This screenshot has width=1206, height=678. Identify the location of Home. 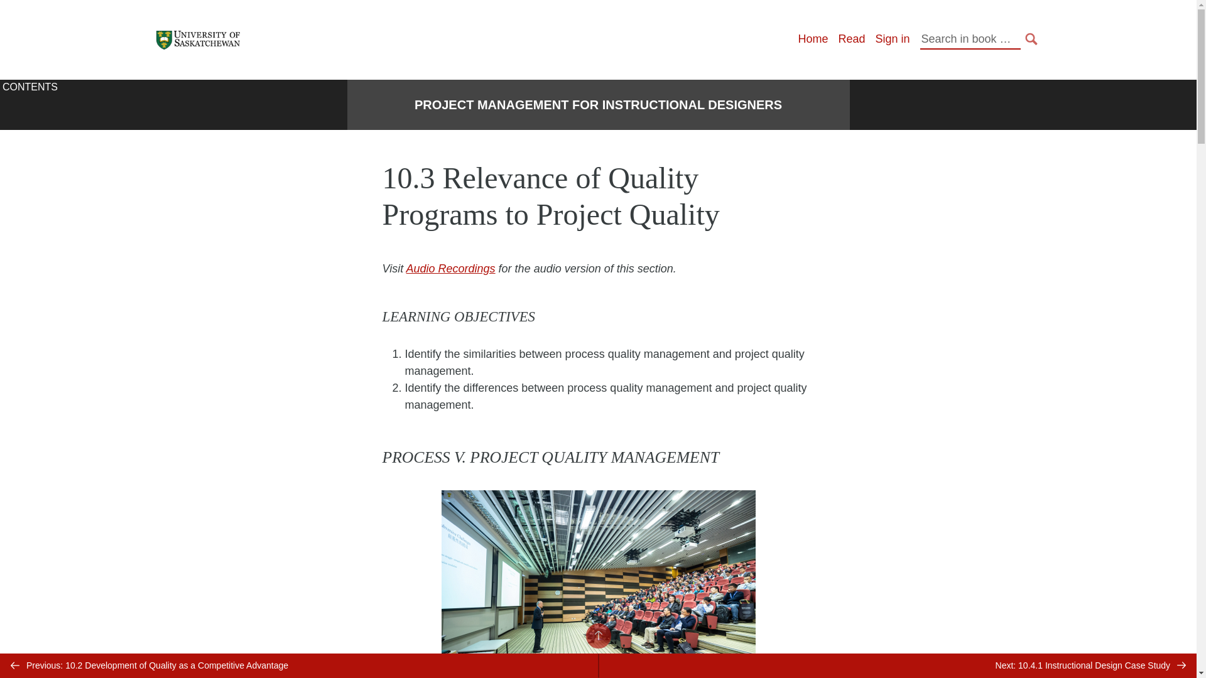
(812, 39).